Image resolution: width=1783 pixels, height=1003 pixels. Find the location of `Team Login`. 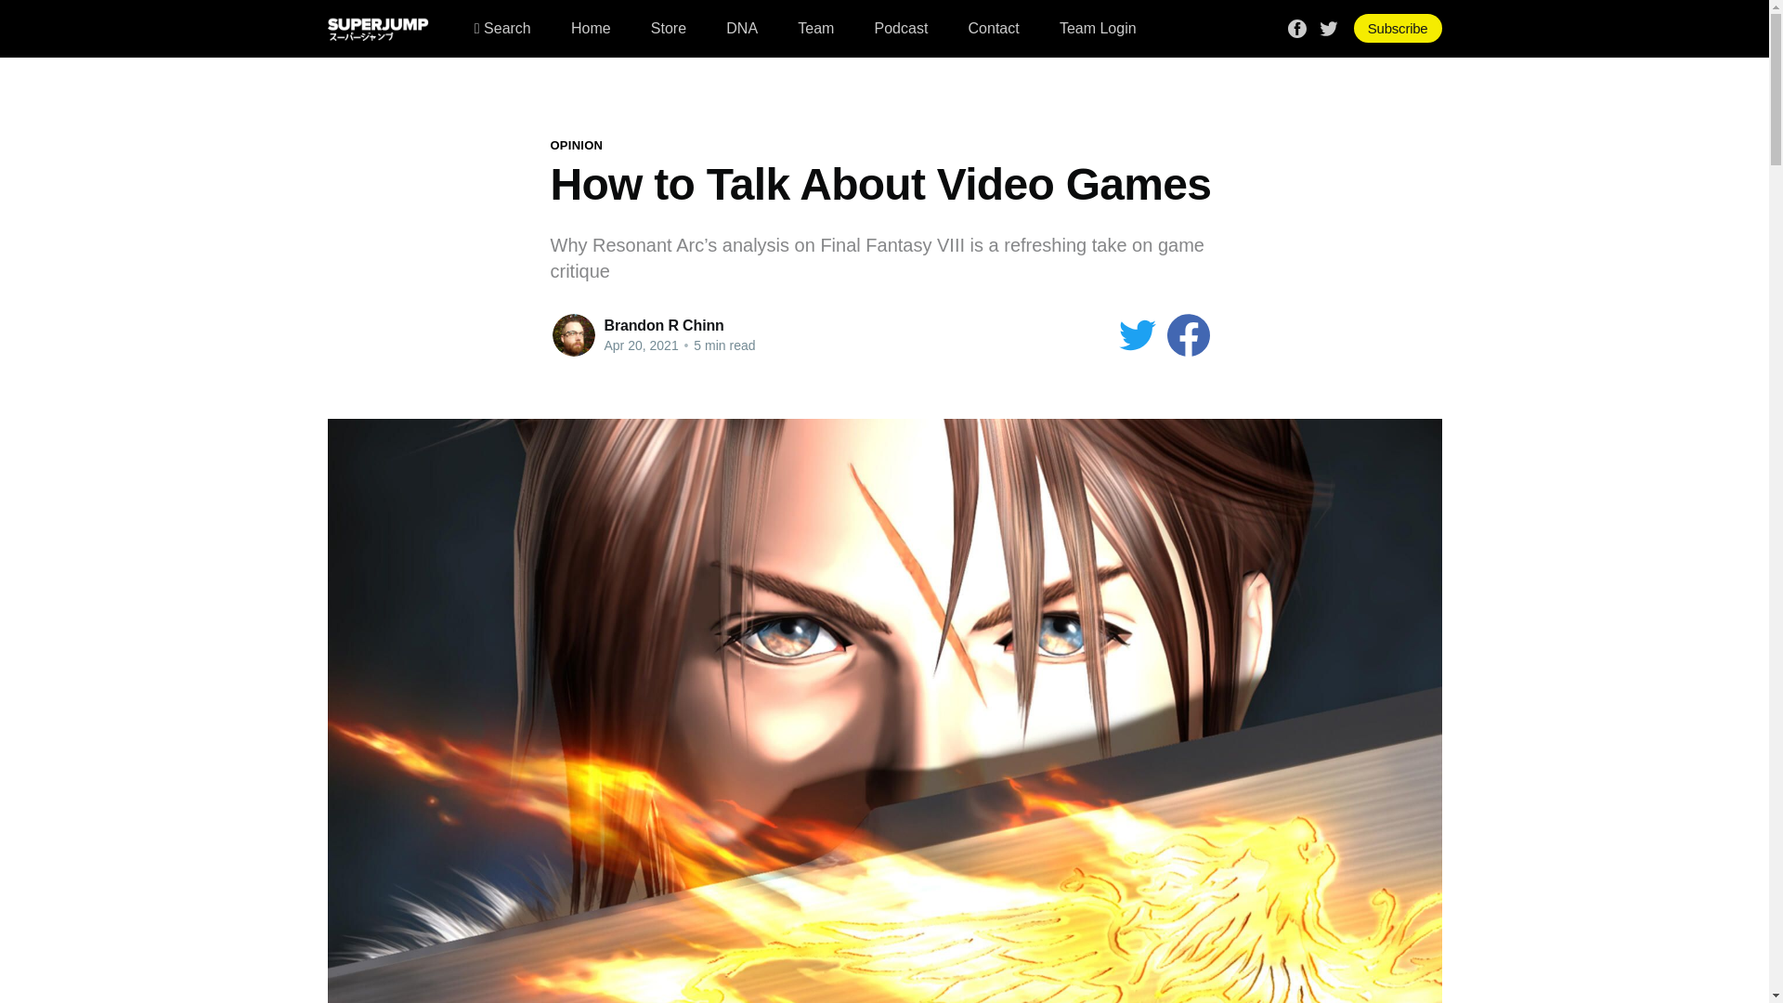

Team Login is located at coordinates (1098, 28).